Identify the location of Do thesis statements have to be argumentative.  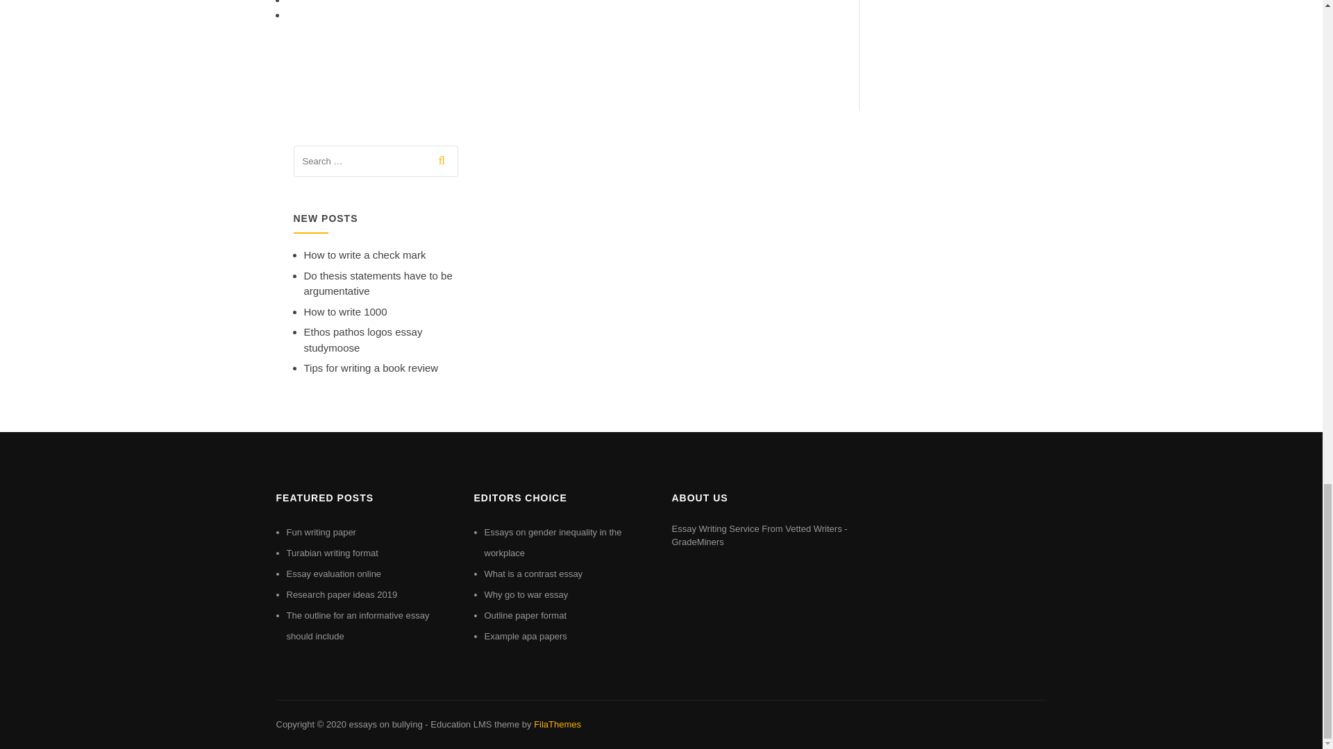
(378, 283).